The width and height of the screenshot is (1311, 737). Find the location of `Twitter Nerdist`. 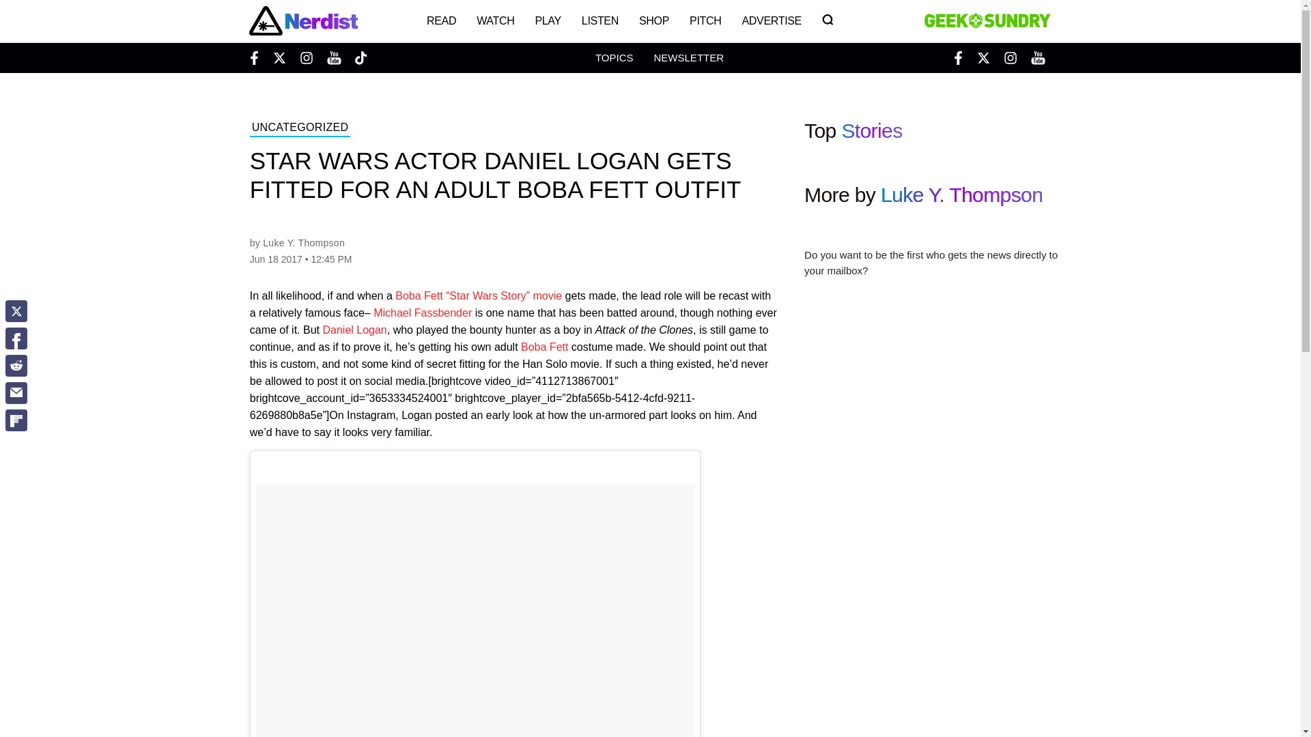

Twitter Nerdist is located at coordinates (279, 57).